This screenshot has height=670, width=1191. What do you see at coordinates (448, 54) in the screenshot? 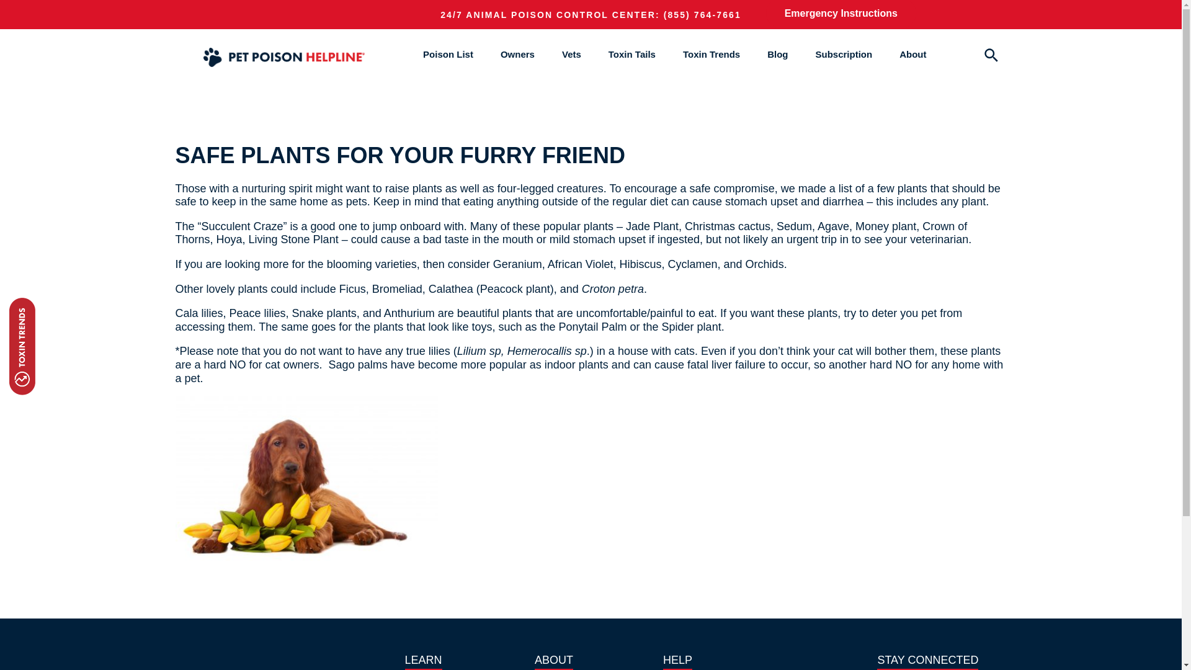
I see `Poison List` at bounding box center [448, 54].